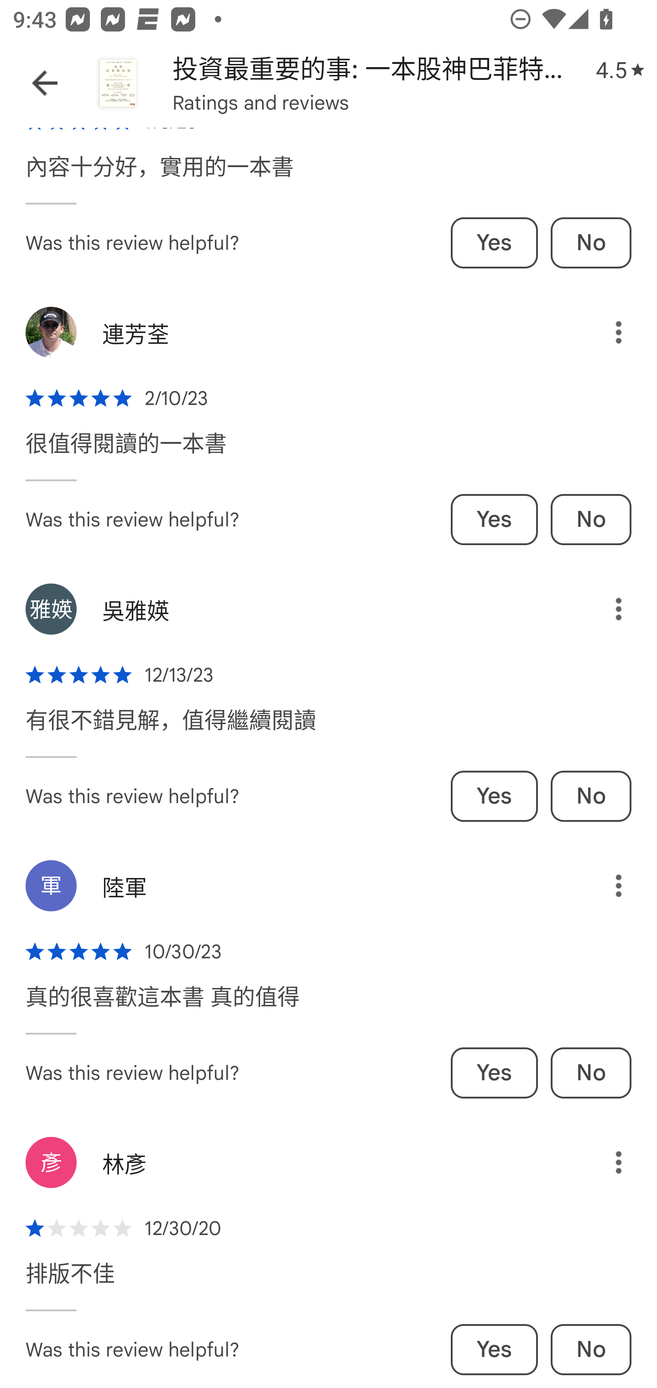 This screenshot has height=1388, width=657. What do you see at coordinates (494, 796) in the screenshot?
I see `Yes` at bounding box center [494, 796].